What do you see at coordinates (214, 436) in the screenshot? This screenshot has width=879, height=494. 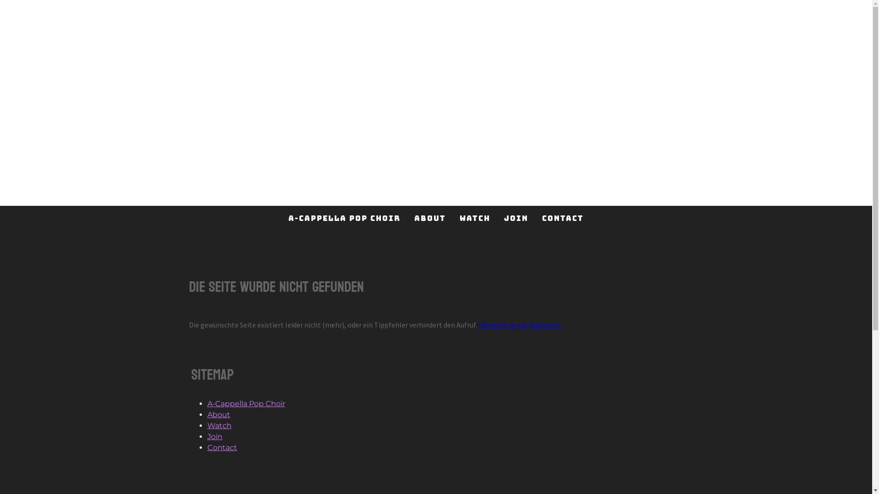 I see `Join` at bounding box center [214, 436].